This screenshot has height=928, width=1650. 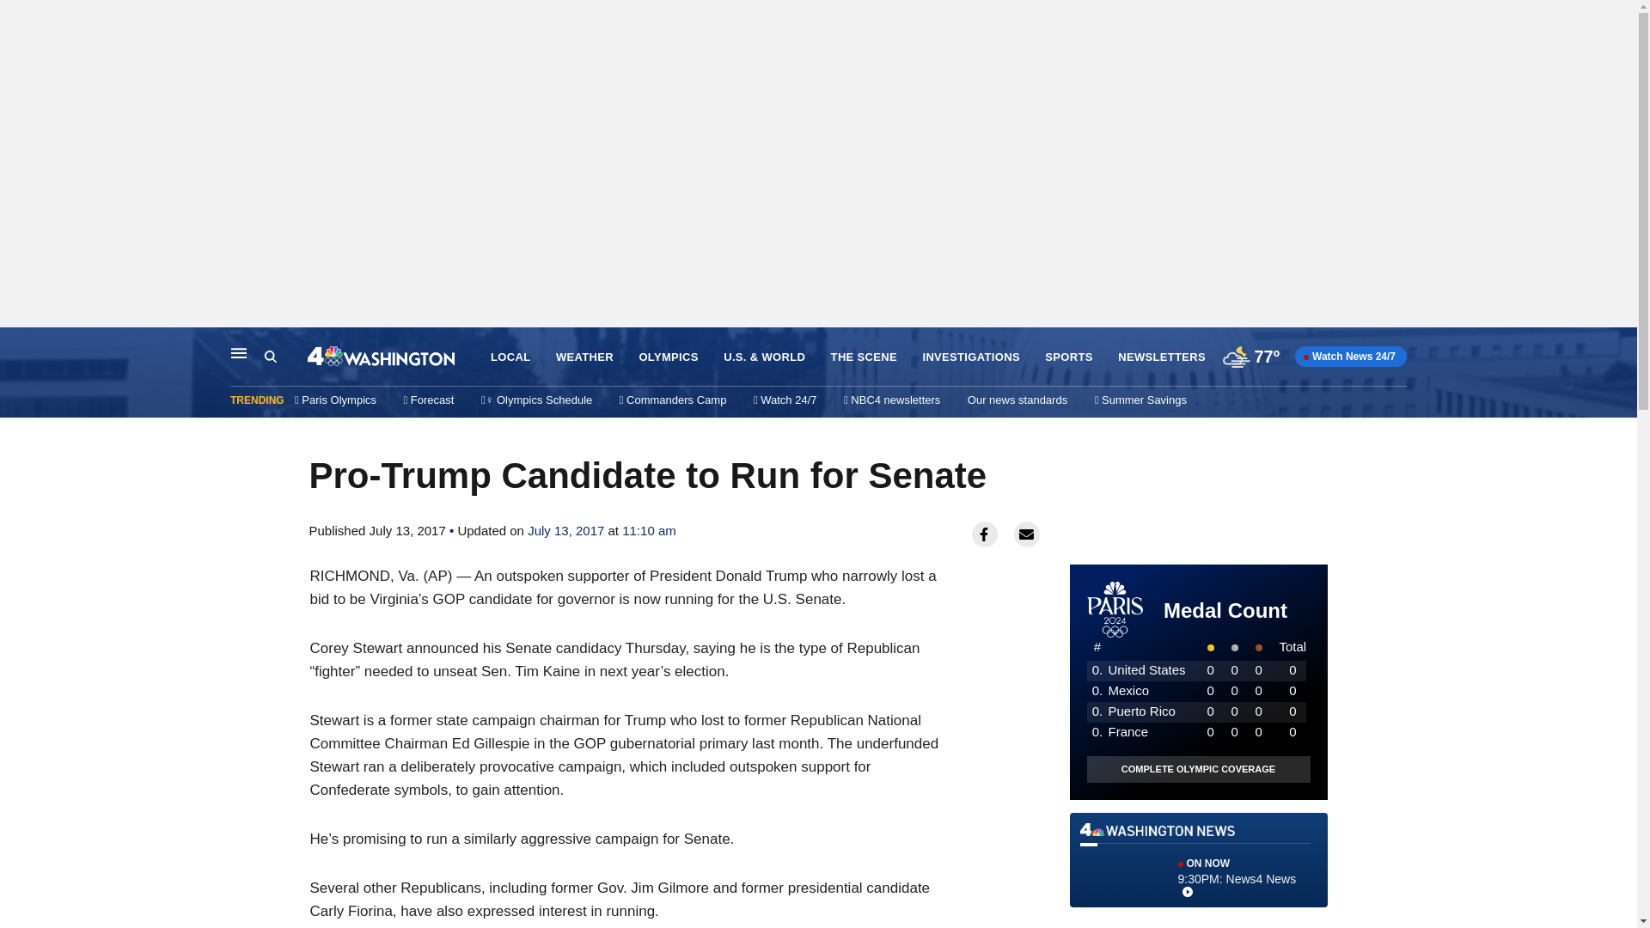 What do you see at coordinates (1162, 357) in the screenshot?
I see `WEATHER` at bounding box center [1162, 357].